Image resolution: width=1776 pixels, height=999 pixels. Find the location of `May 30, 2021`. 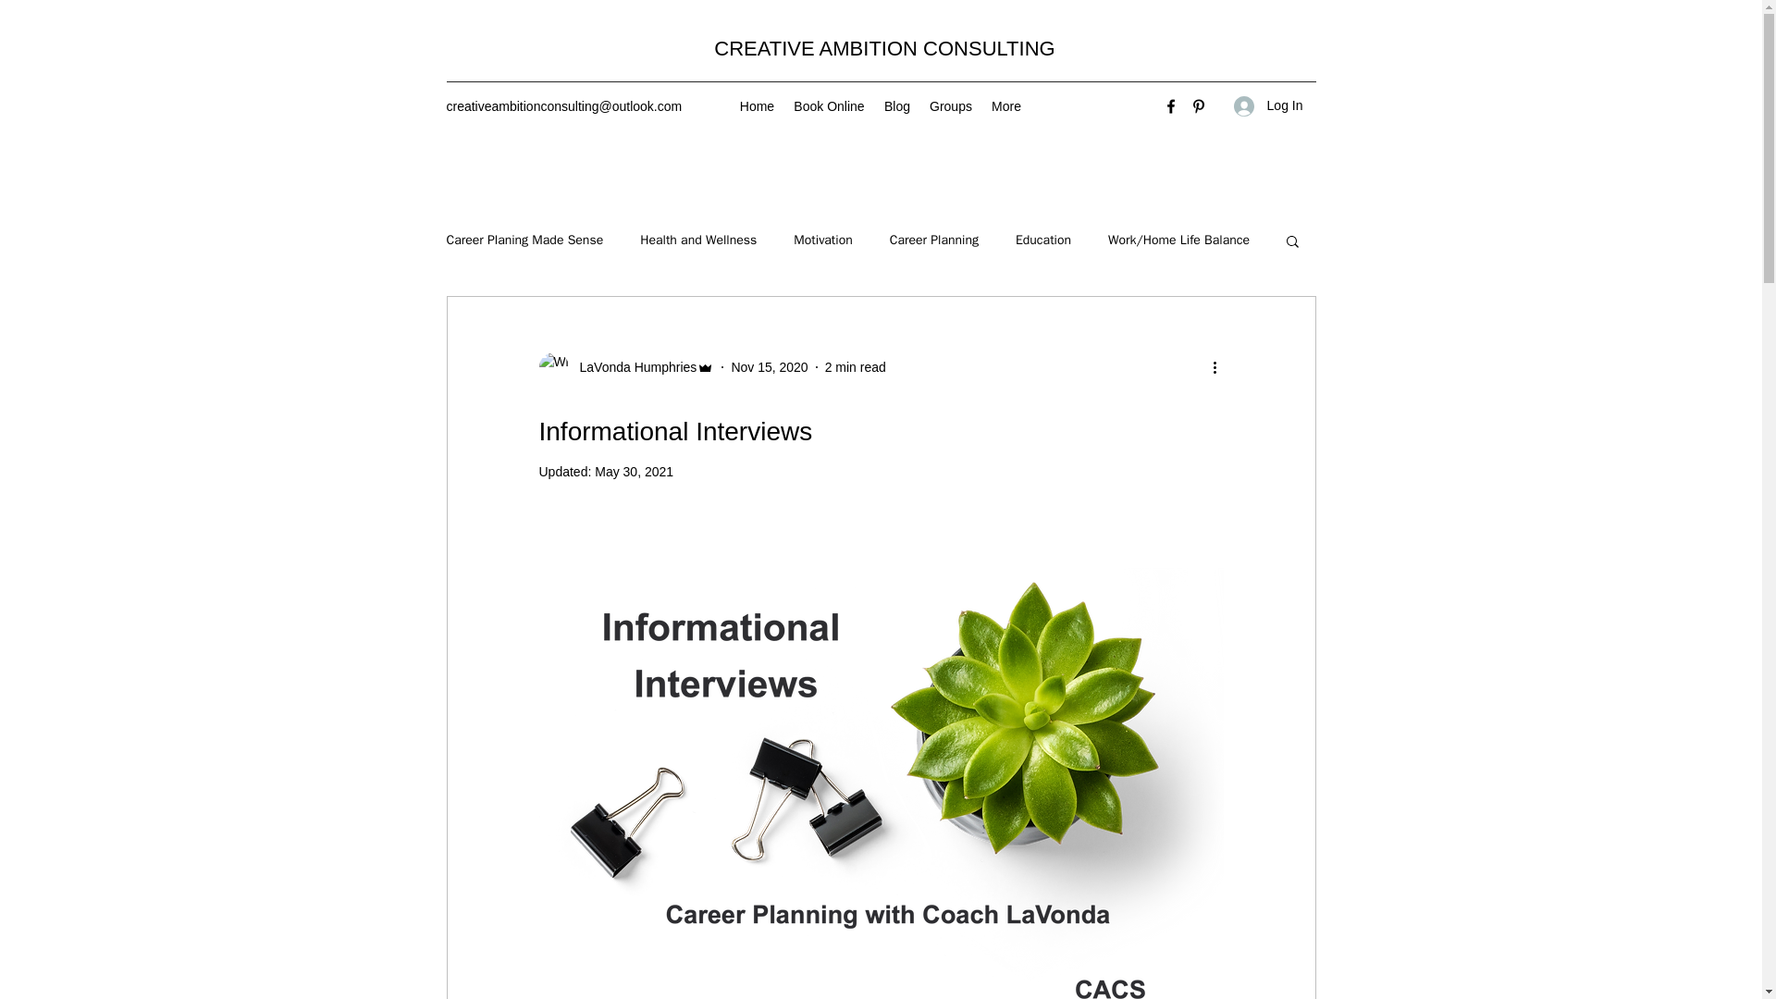

May 30, 2021 is located at coordinates (634, 472).